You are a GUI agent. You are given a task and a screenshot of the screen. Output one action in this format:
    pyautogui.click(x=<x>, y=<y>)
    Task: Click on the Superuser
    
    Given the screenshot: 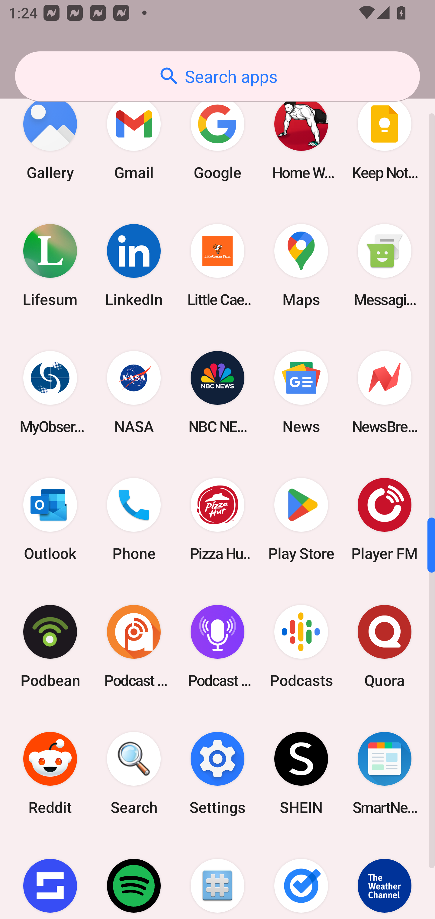 What is the action you would take?
    pyautogui.click(x=217, y=878)
    